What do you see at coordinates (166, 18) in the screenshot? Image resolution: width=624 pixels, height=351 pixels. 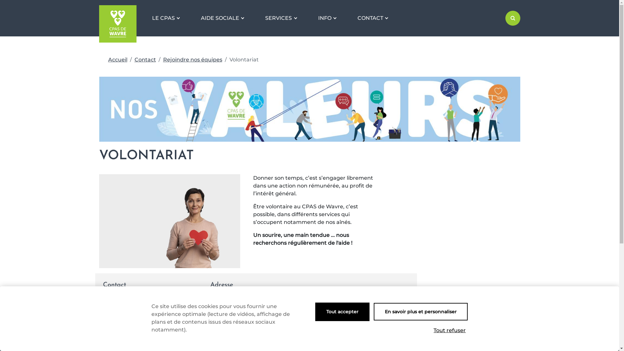 I see `LE CPAS` at bounding box center [166, 18].